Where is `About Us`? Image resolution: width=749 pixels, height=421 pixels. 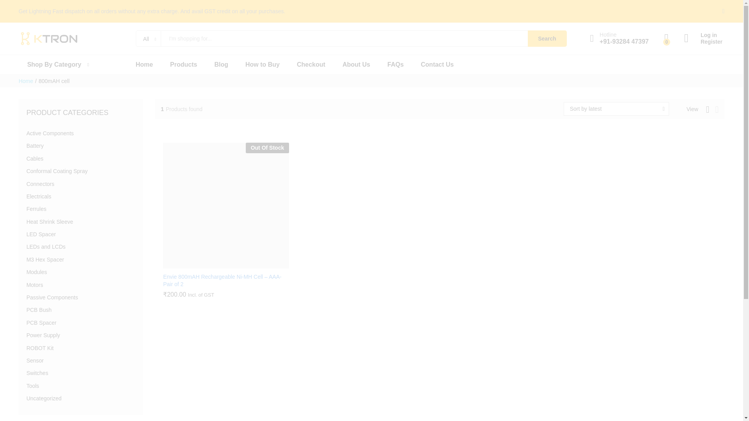
About Us is located at coordinates (356, 64).